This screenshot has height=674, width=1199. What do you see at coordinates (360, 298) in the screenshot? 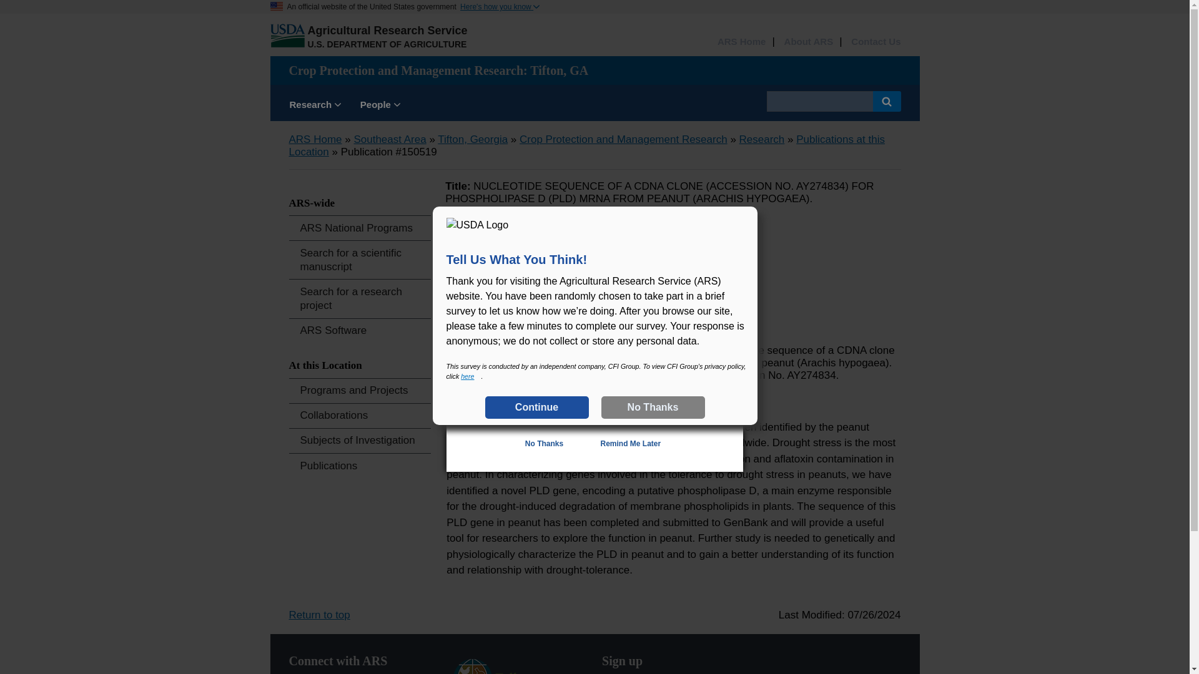
I see `Search for a research project` at bounding box center [360, 298].